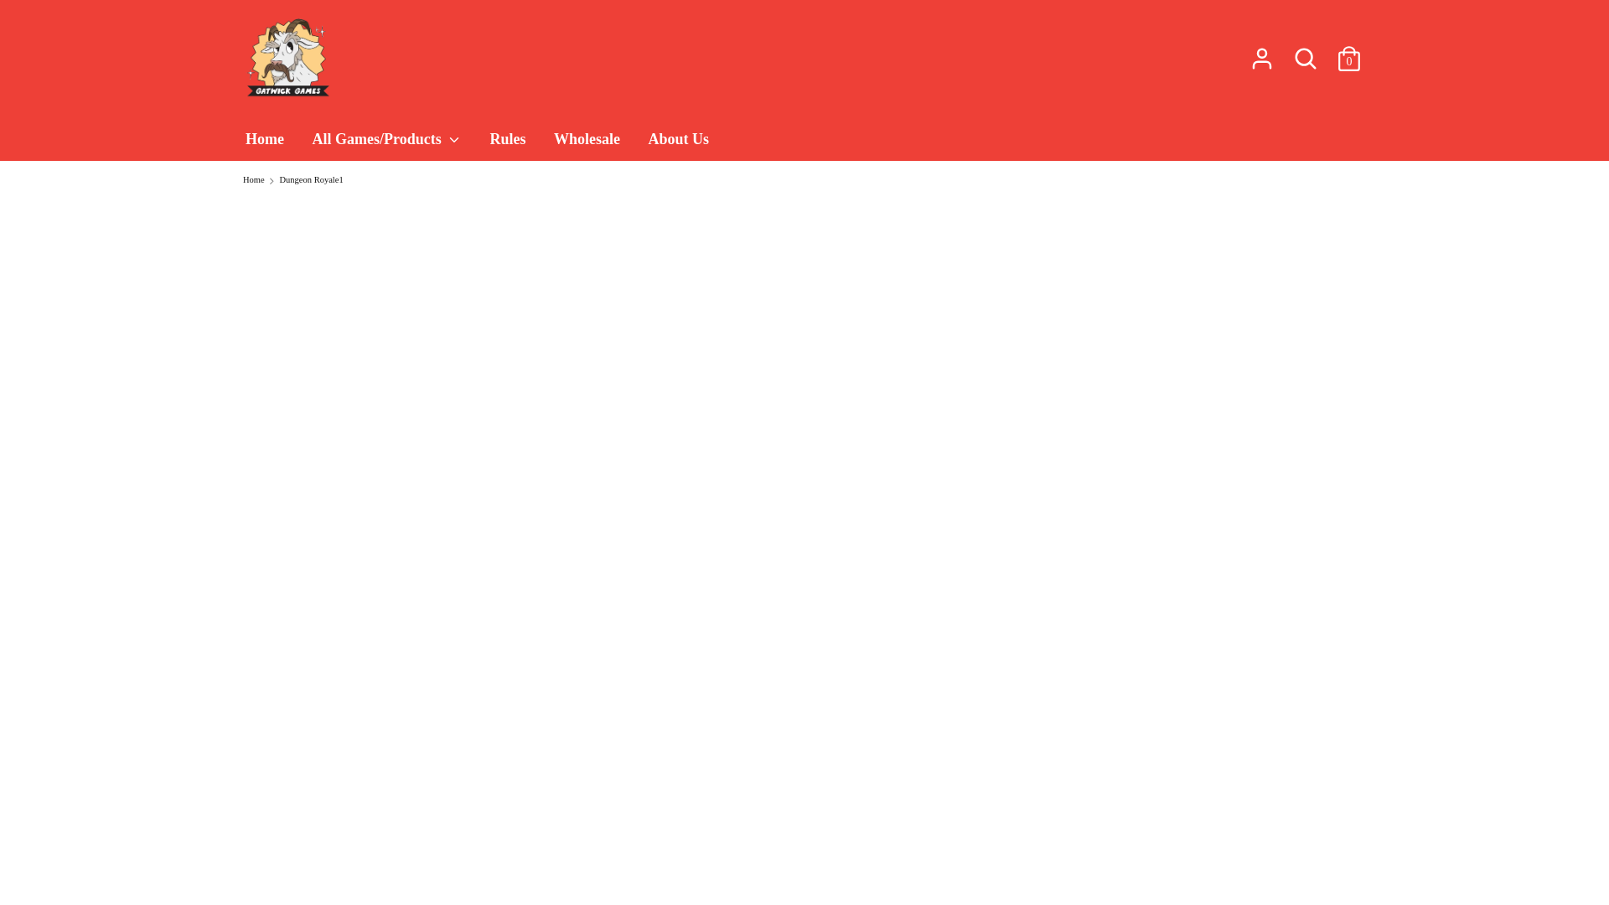 The width and height of the screenshot is (1609, 905). I want to click on 0, so click(1349, 50).